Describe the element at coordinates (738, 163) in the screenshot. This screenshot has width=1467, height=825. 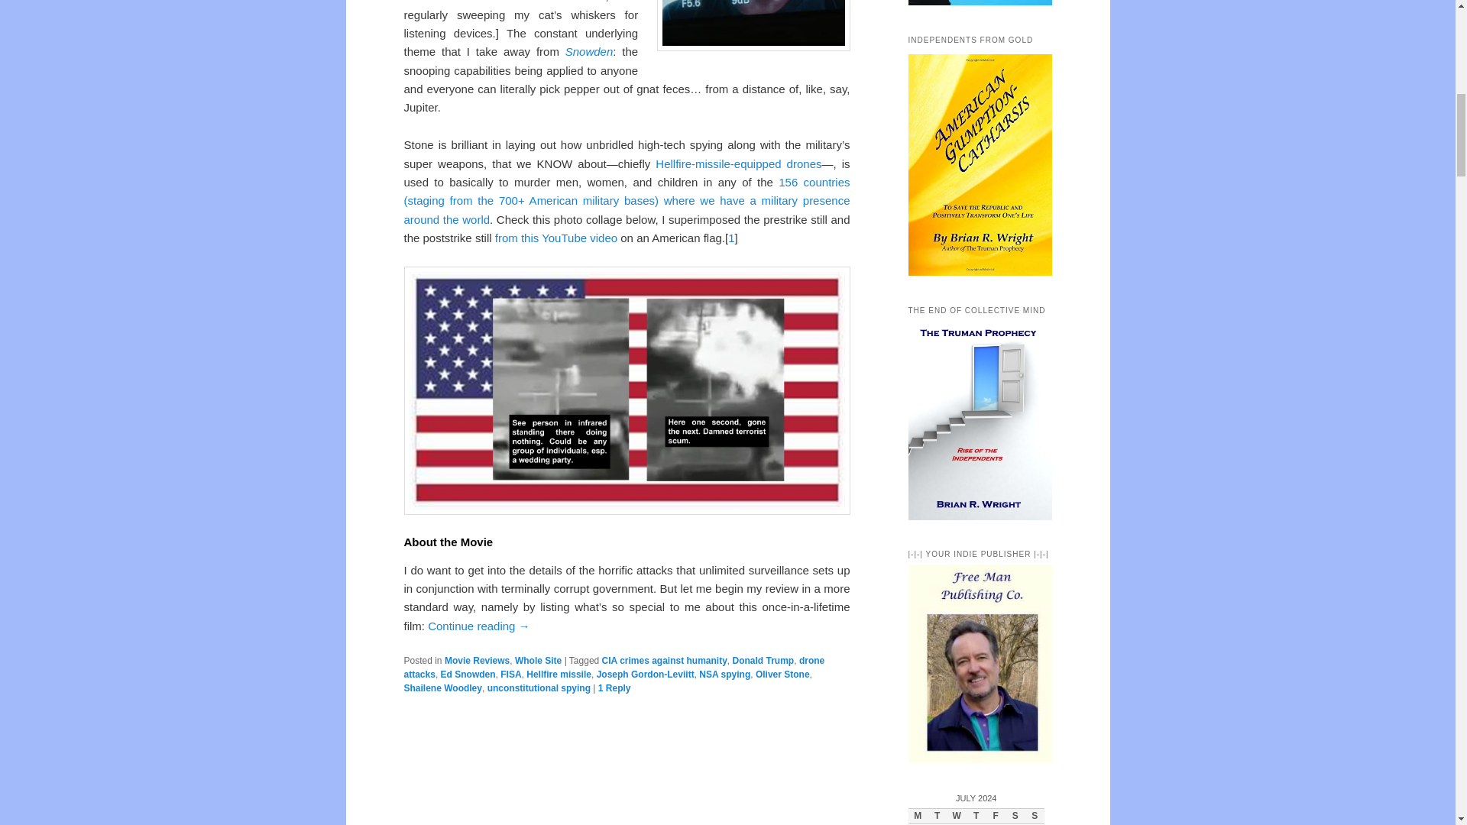
I see `Hellfire-missile-equipped drones` at that location.